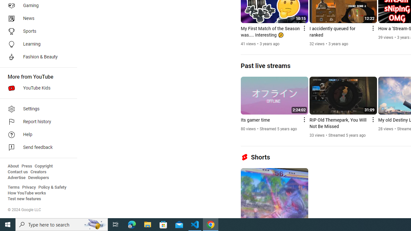  I want to click on Sports, so click(37, 31).